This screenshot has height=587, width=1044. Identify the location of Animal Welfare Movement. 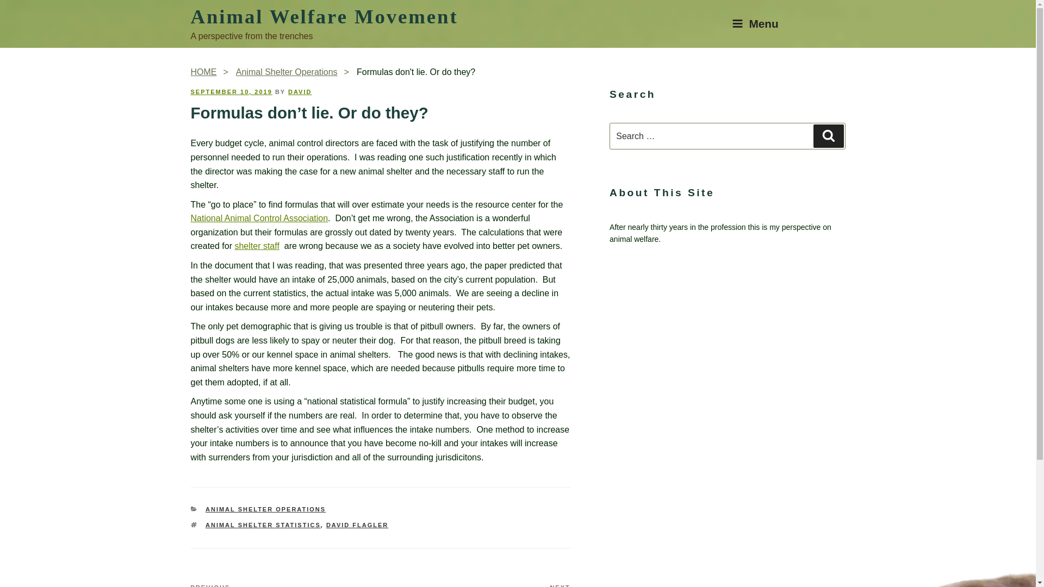
(299, 91).